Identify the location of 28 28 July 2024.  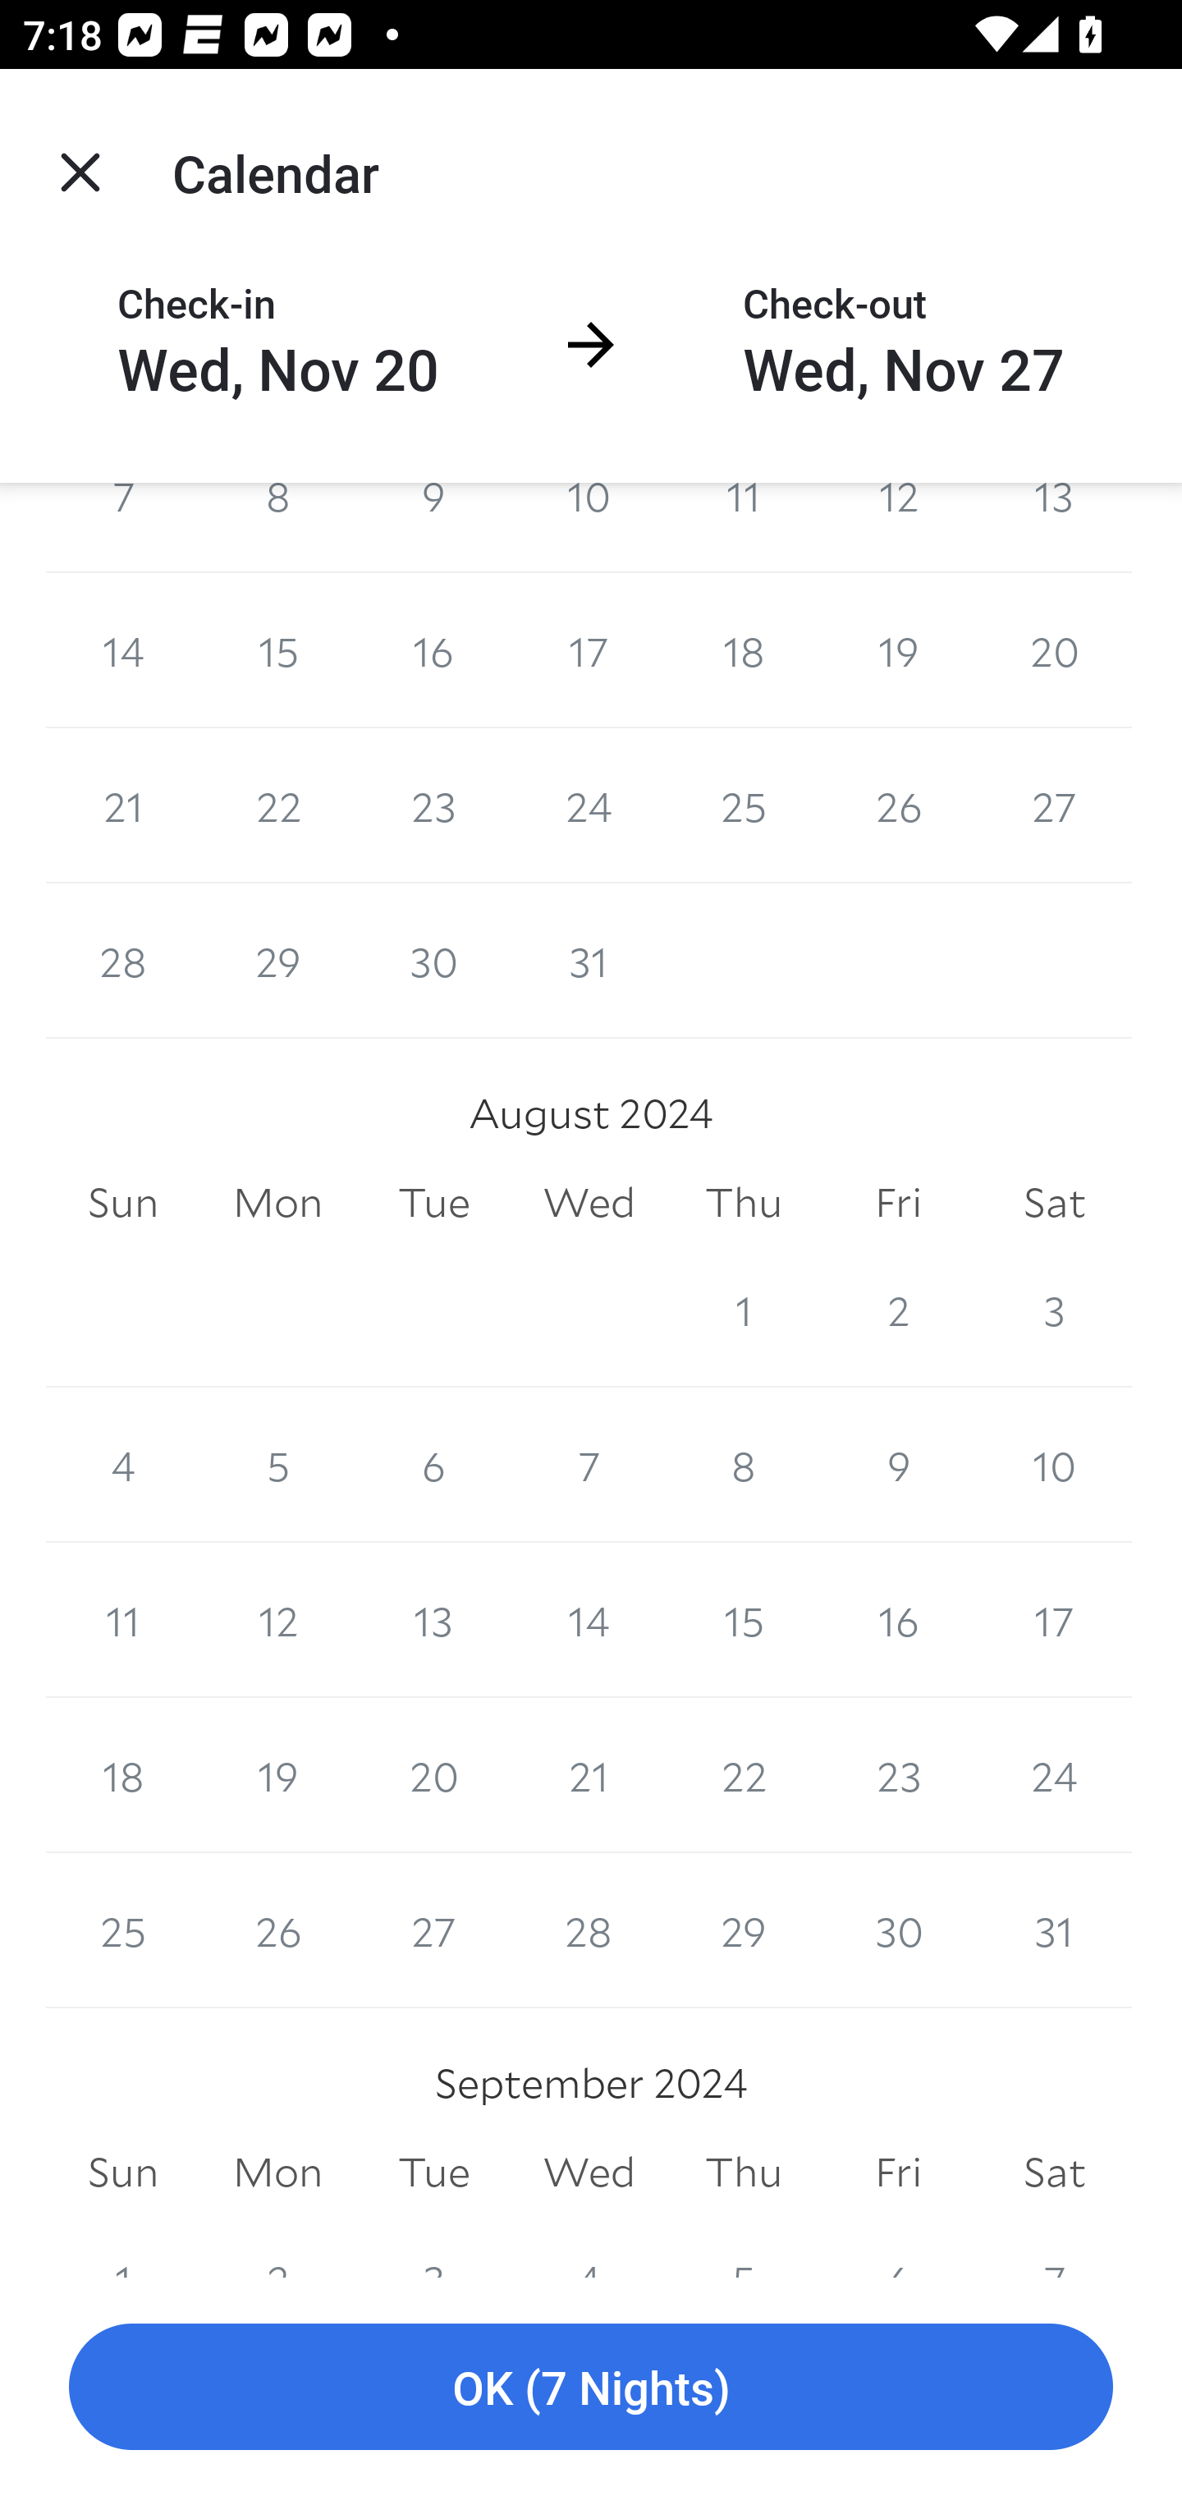
(123, 961).